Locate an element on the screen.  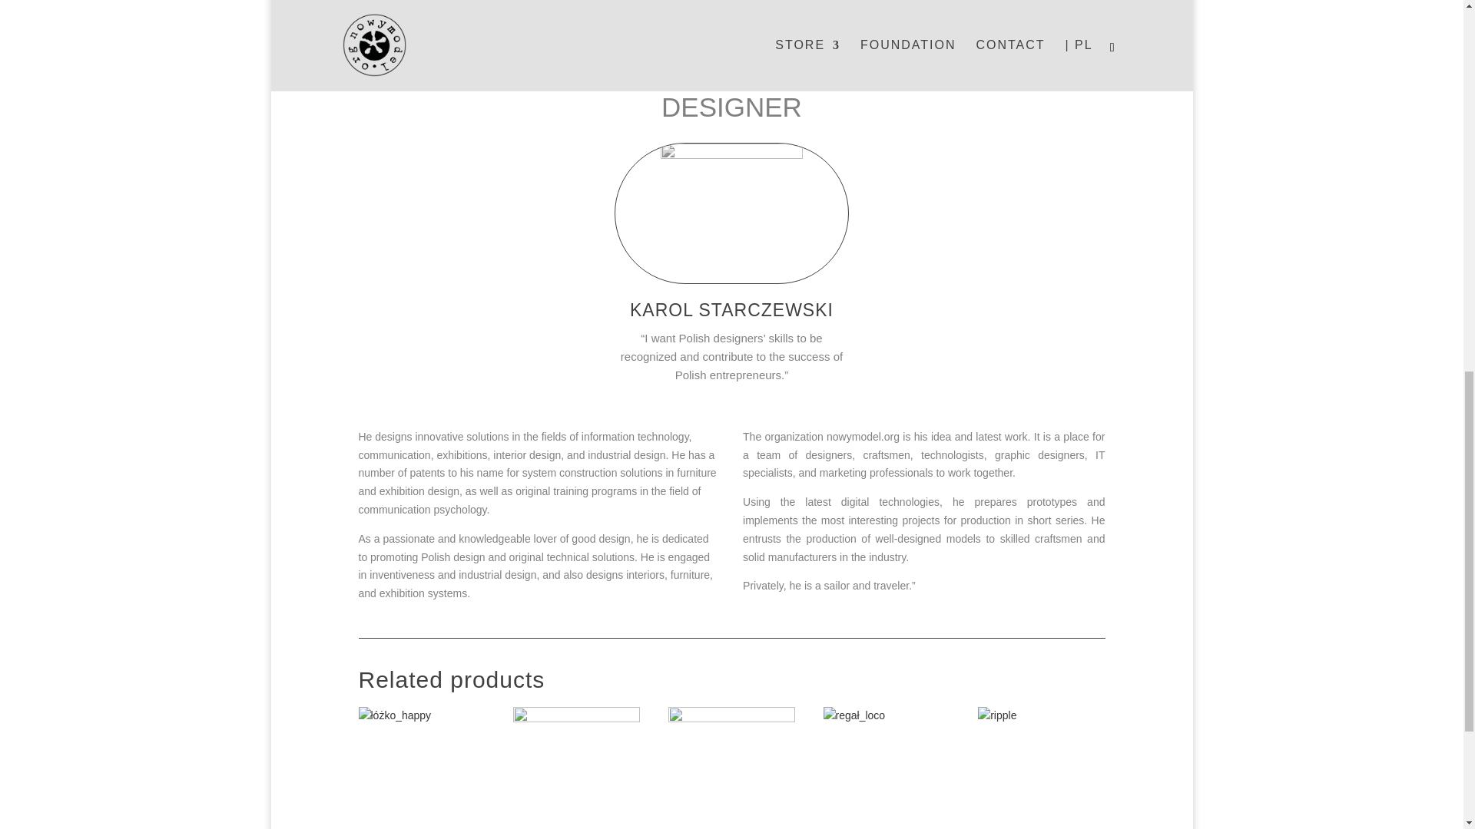
LOCO dresser is located at coordinates (731, 768).